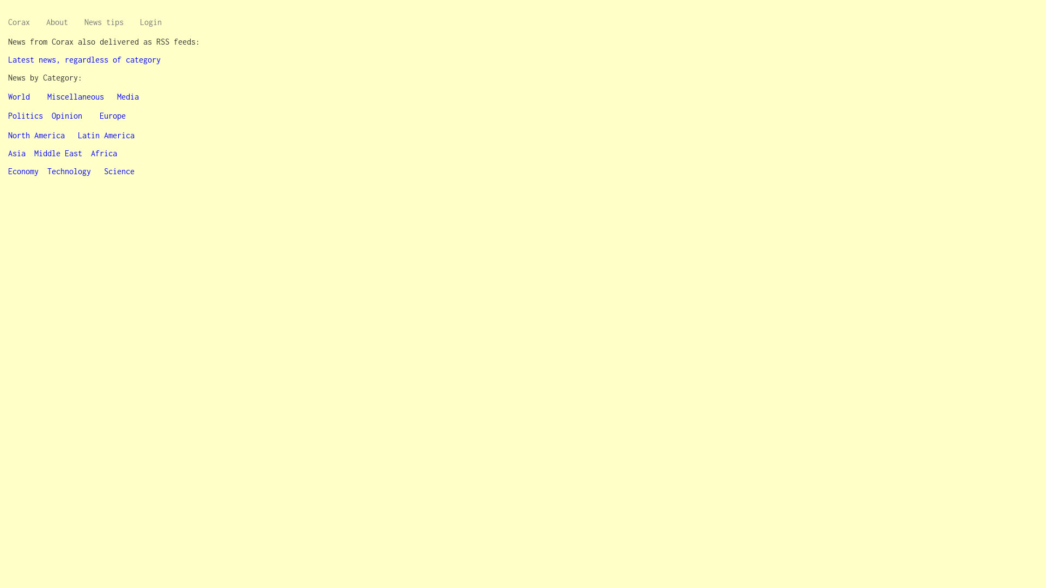 This screenshot has width=1046, height=588. I want to click on Middle East, so click(58, 154).